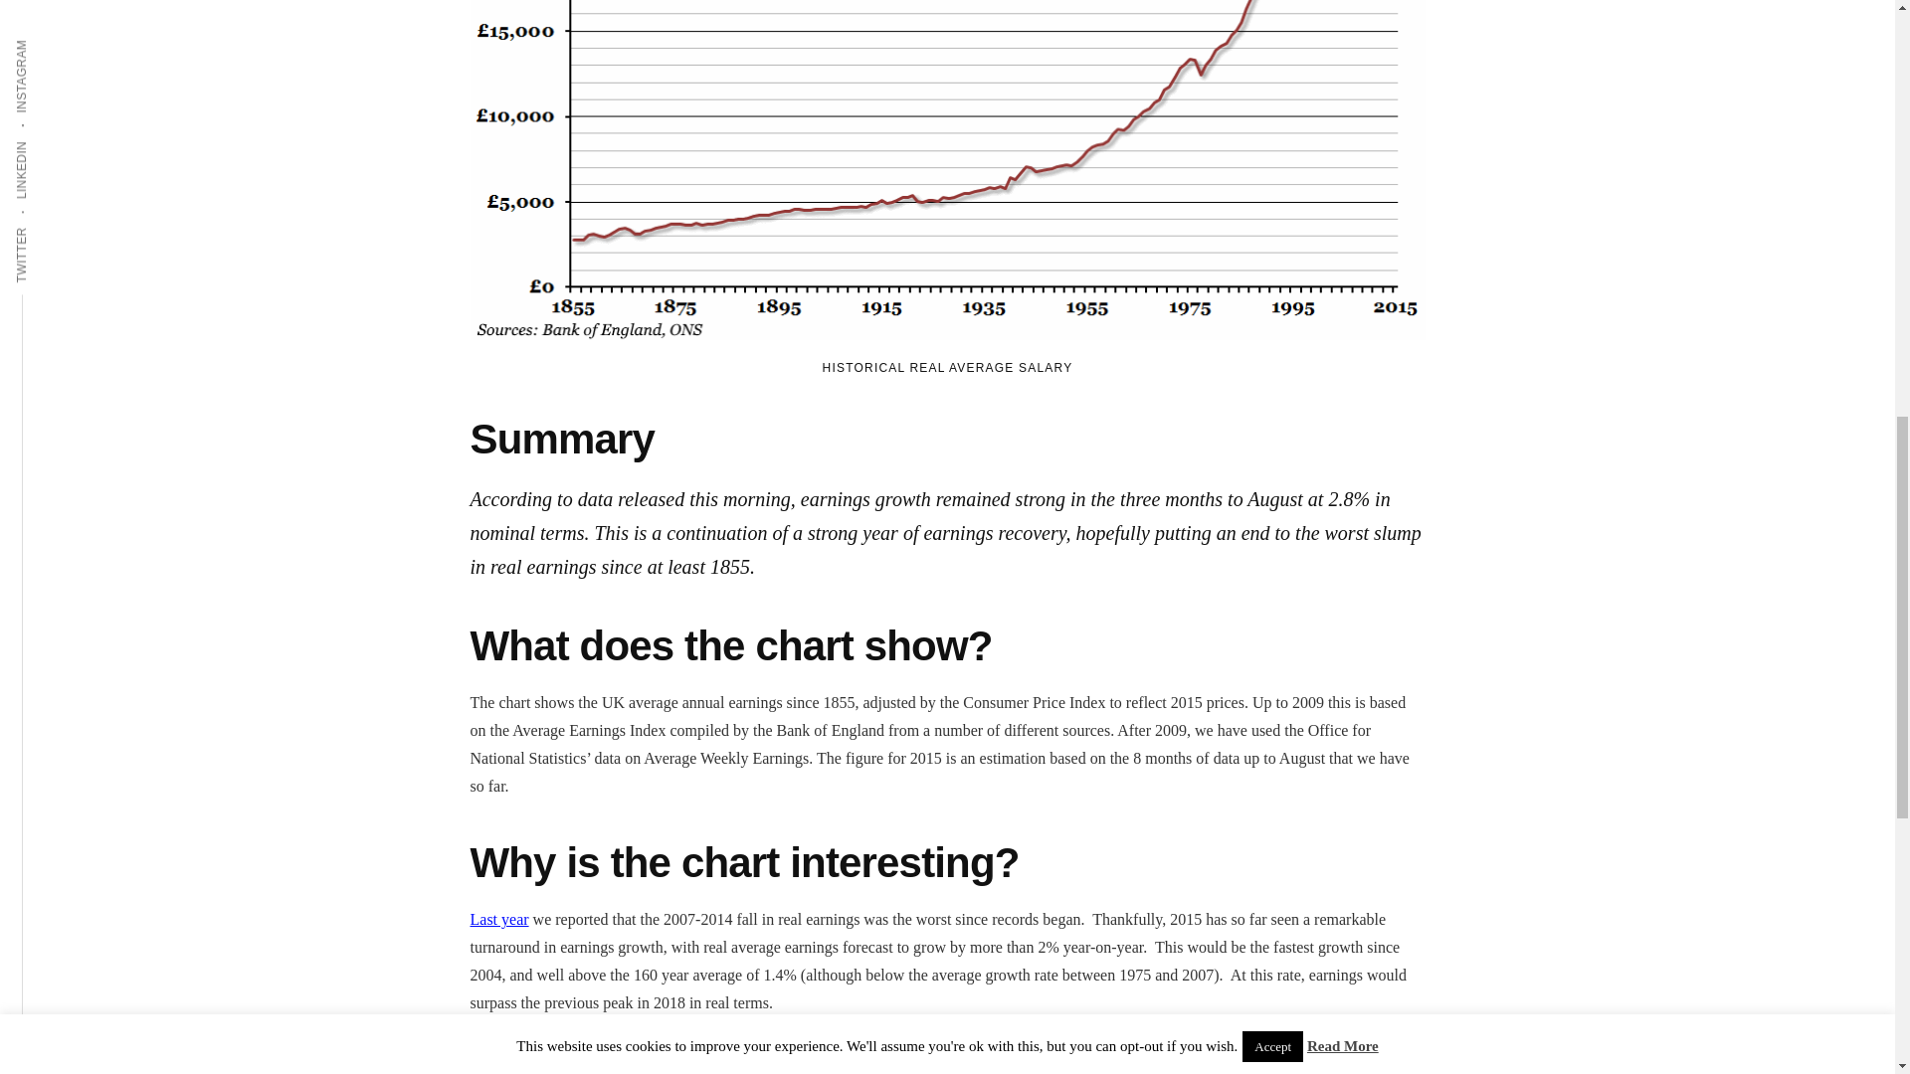 Image resolution: width=1910 pixels, height=1074 pixels. What do you see at coordinates (499, 919) in the screenshot?
I see `Last year` at bounding box center [499, 919].